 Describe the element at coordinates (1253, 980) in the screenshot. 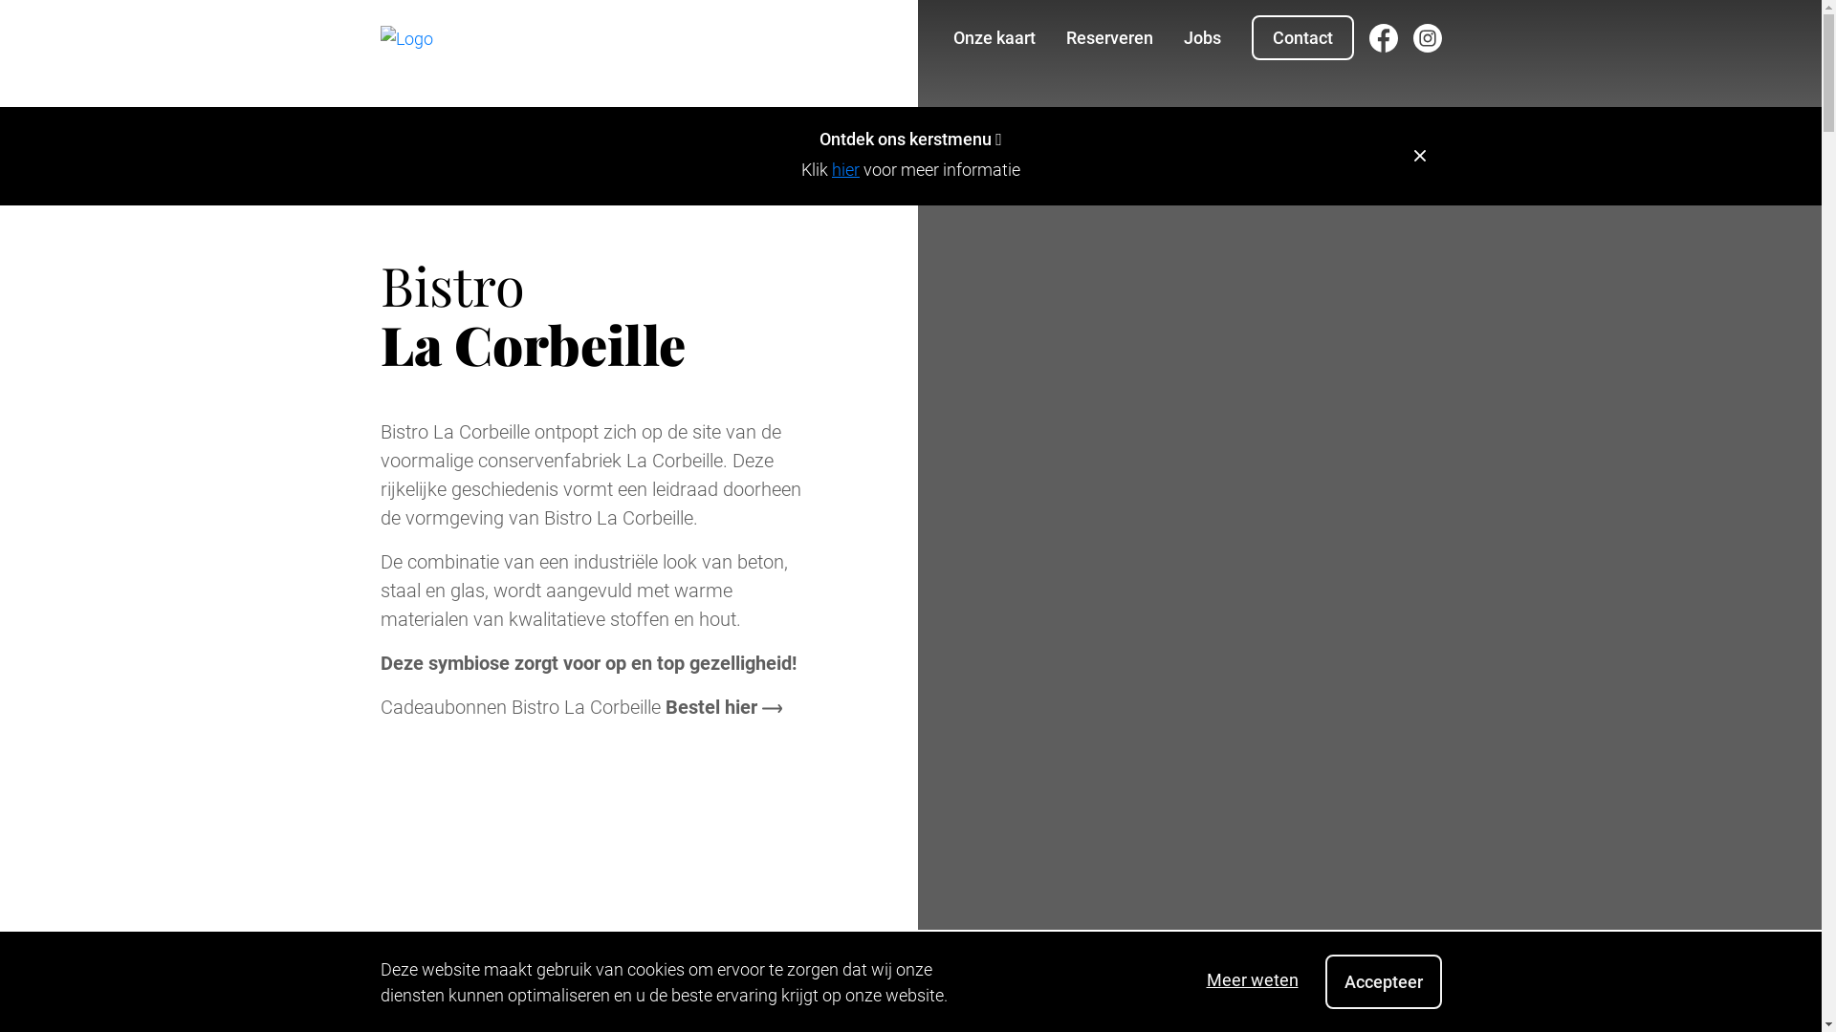

I see `Meer weten` at that location.